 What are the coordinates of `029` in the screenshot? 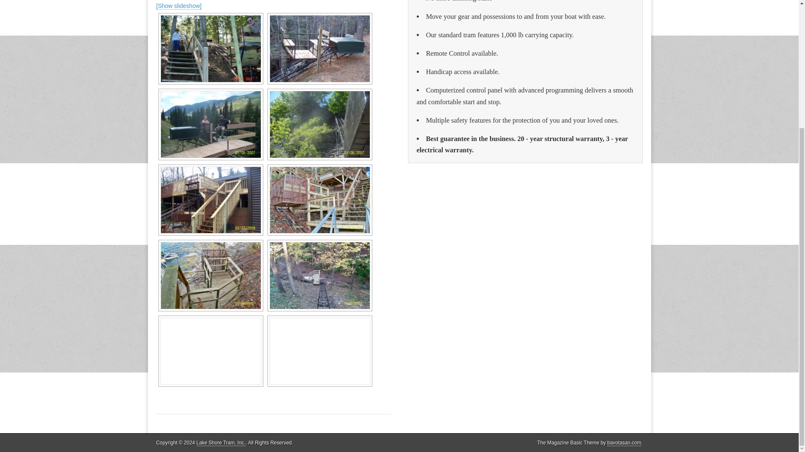 It's located at (210, 125).